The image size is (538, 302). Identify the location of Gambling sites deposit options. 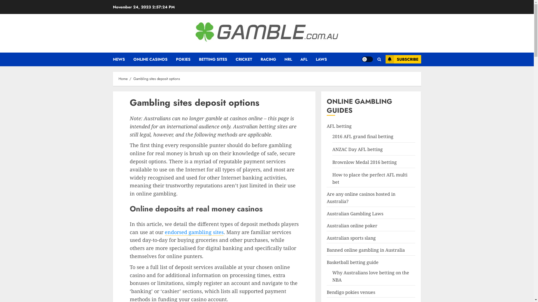
(157, 79).